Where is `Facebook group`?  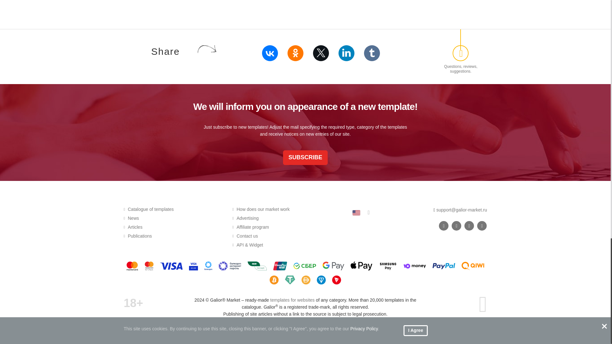
Facebook group is located at coordinates (456, 226).